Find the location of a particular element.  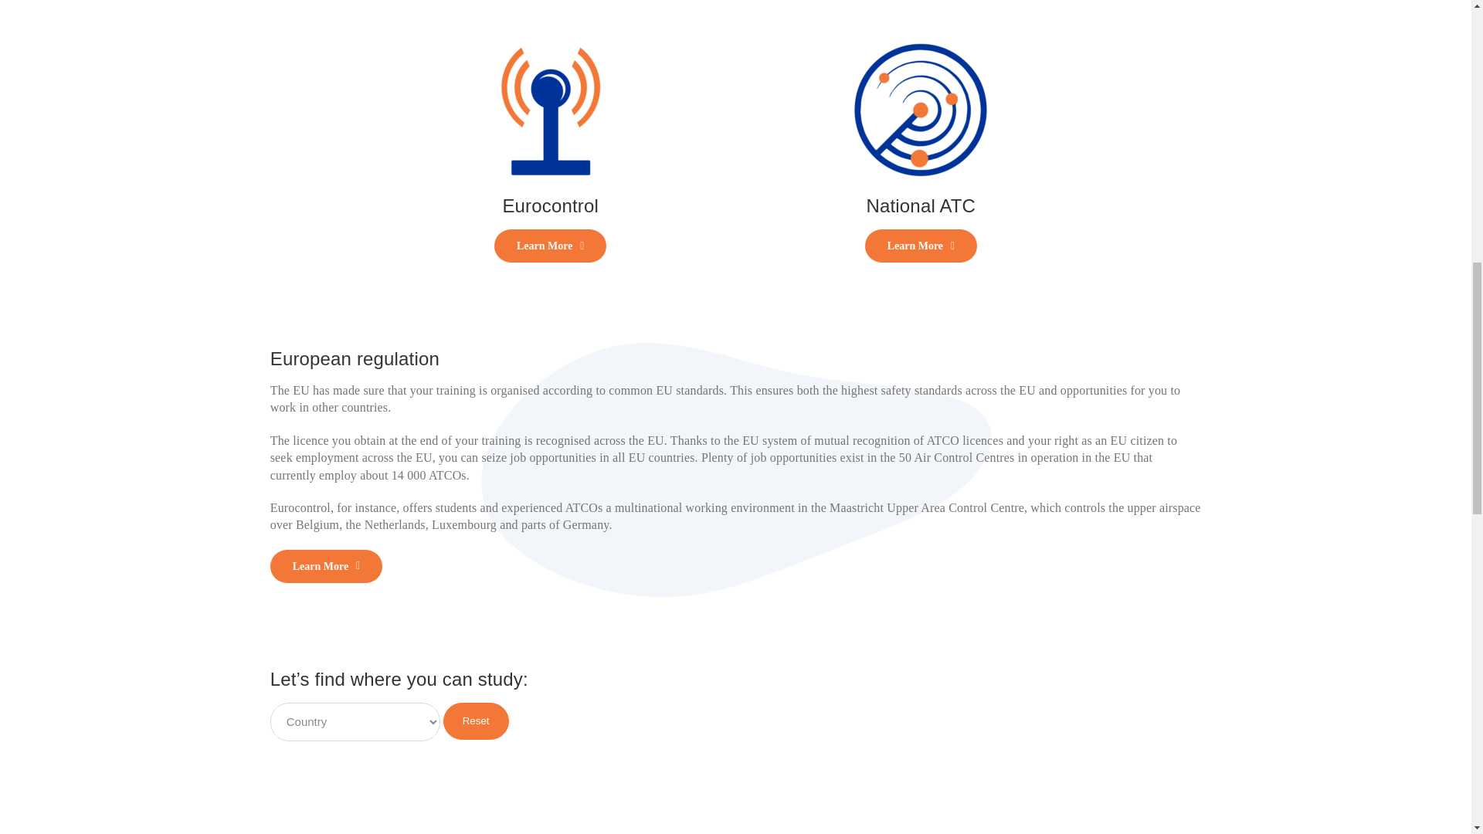

tool-icon-national-atc is located at coordinates (921, 110).